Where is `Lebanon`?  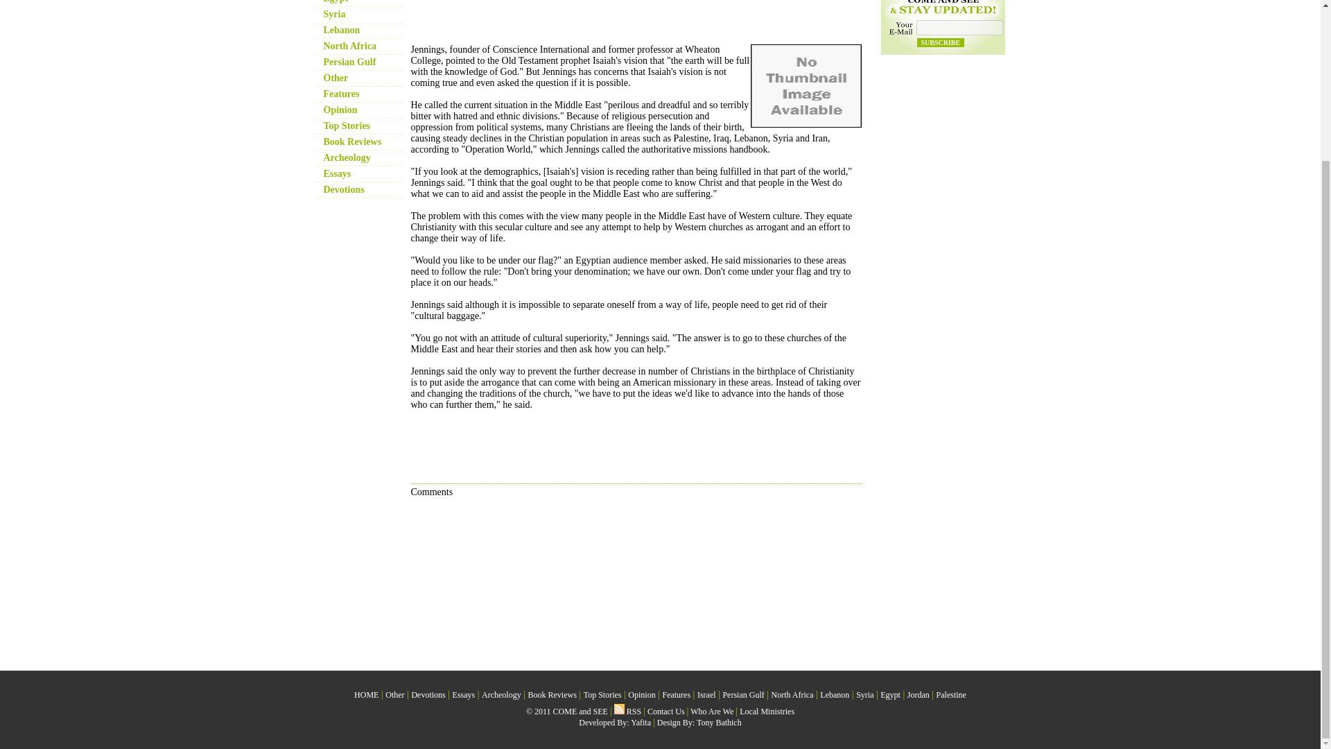
Lebanon is located at coordinates (341, 29).